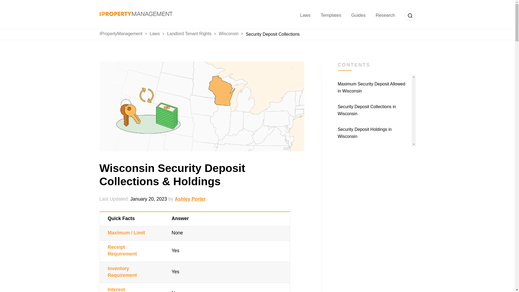  What do you see at coordinates (272, 34) in the screenshot?
I see `Security Deposit Collections` at bounding box center [272, 34].